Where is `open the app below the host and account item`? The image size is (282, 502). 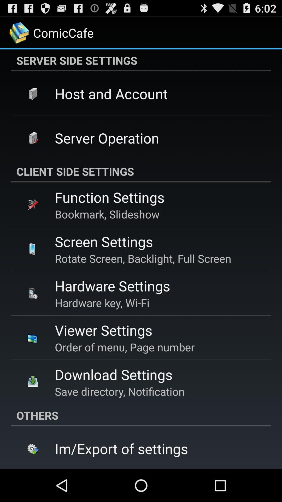
open the app below the host and account item is located at coordinates (107, 138).